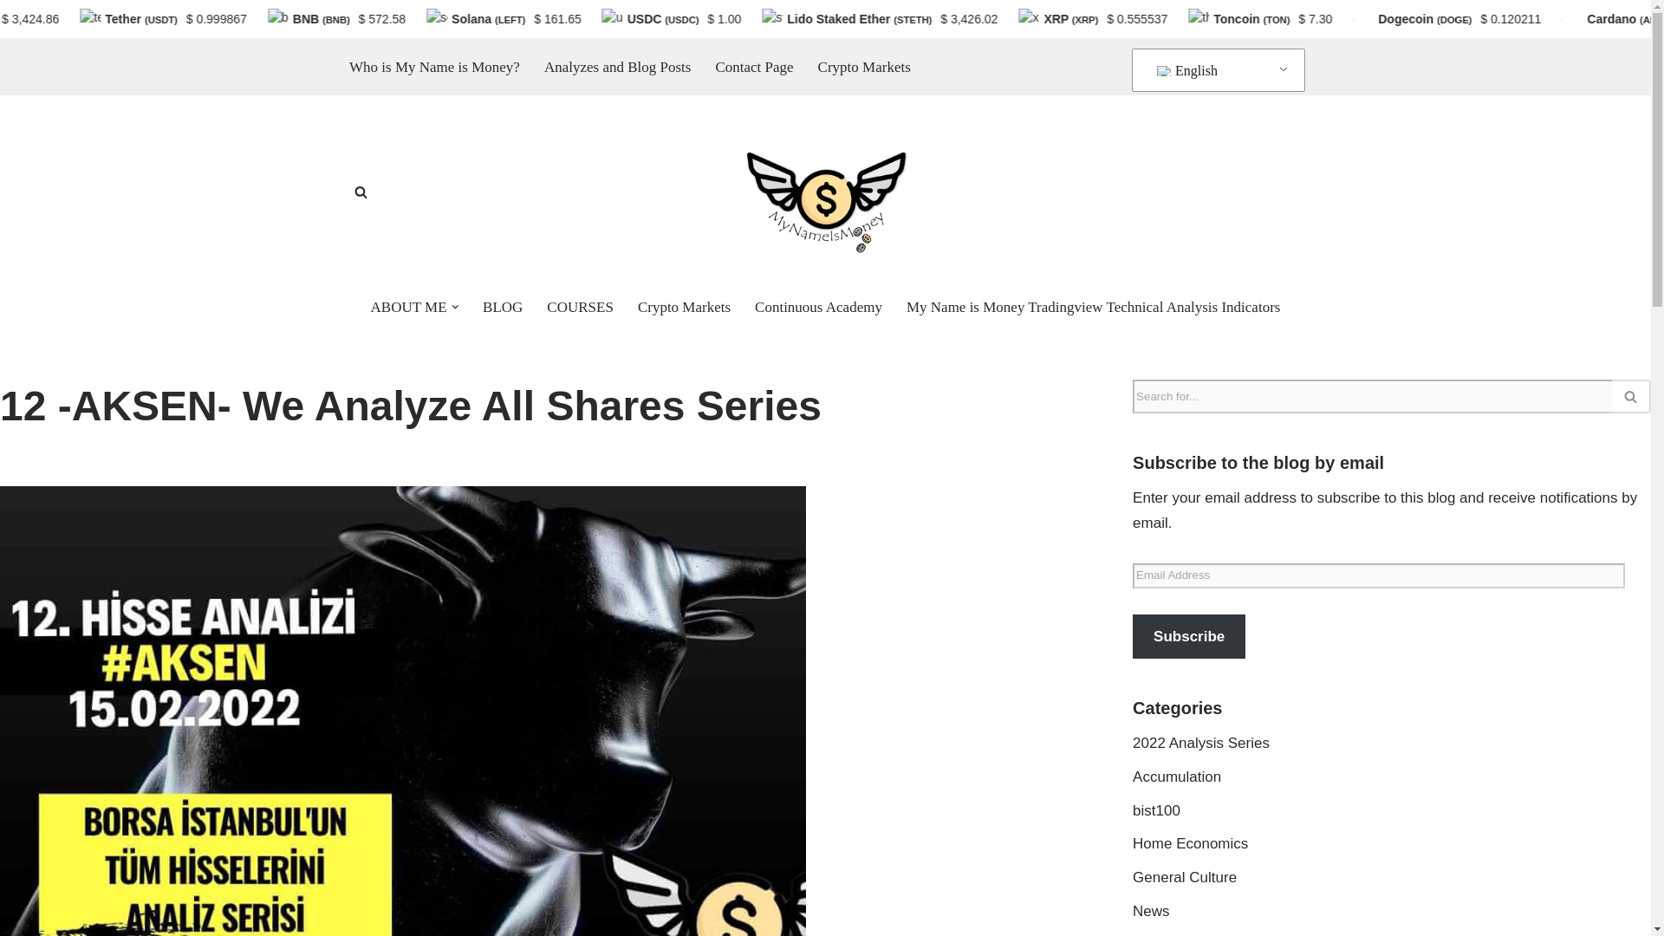 This screenshot has width=1664, height=936. Describe the element at coordinates (754, 66) in the screenshot. I see `Contact Page` at that location.